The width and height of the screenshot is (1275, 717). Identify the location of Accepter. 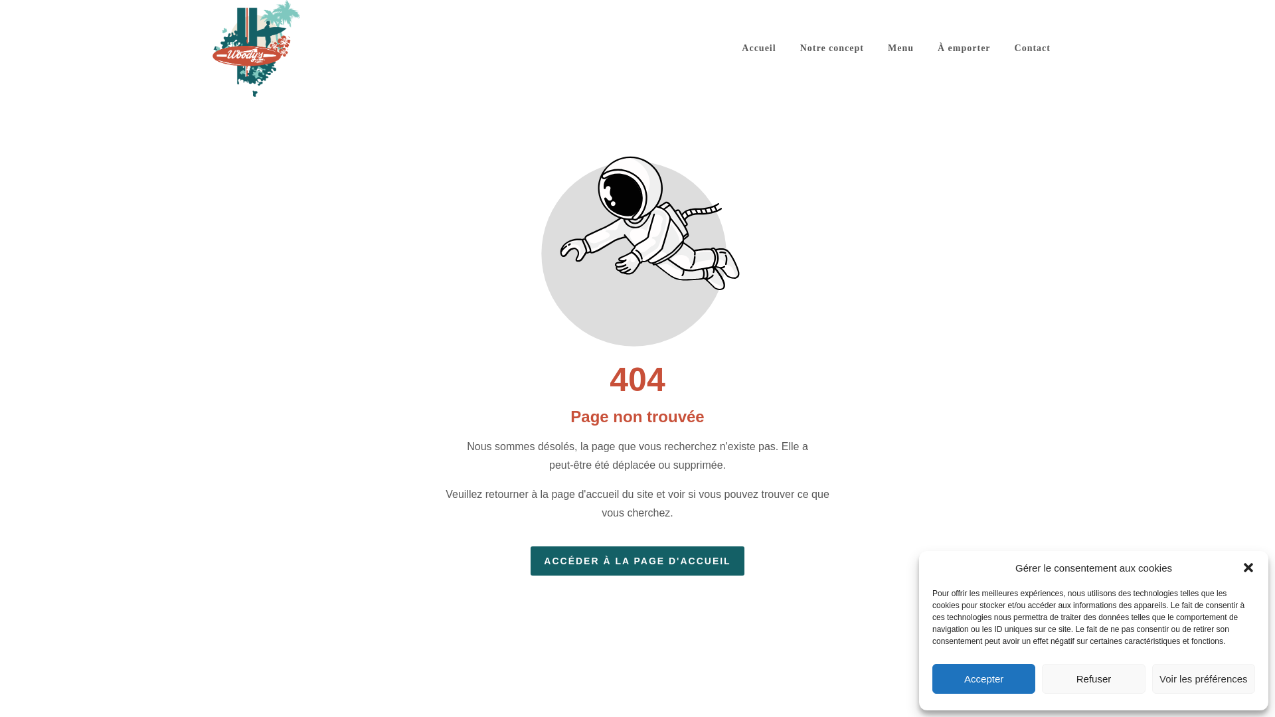
(983, 678).